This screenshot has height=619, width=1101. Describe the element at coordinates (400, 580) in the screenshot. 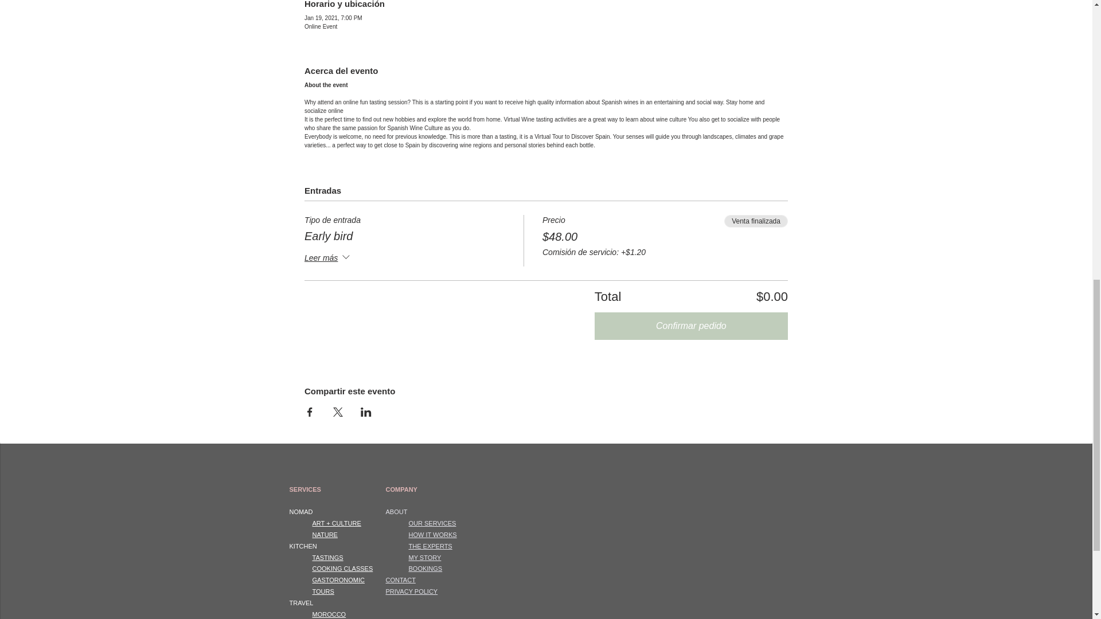

I see `CONTACT` at that location.